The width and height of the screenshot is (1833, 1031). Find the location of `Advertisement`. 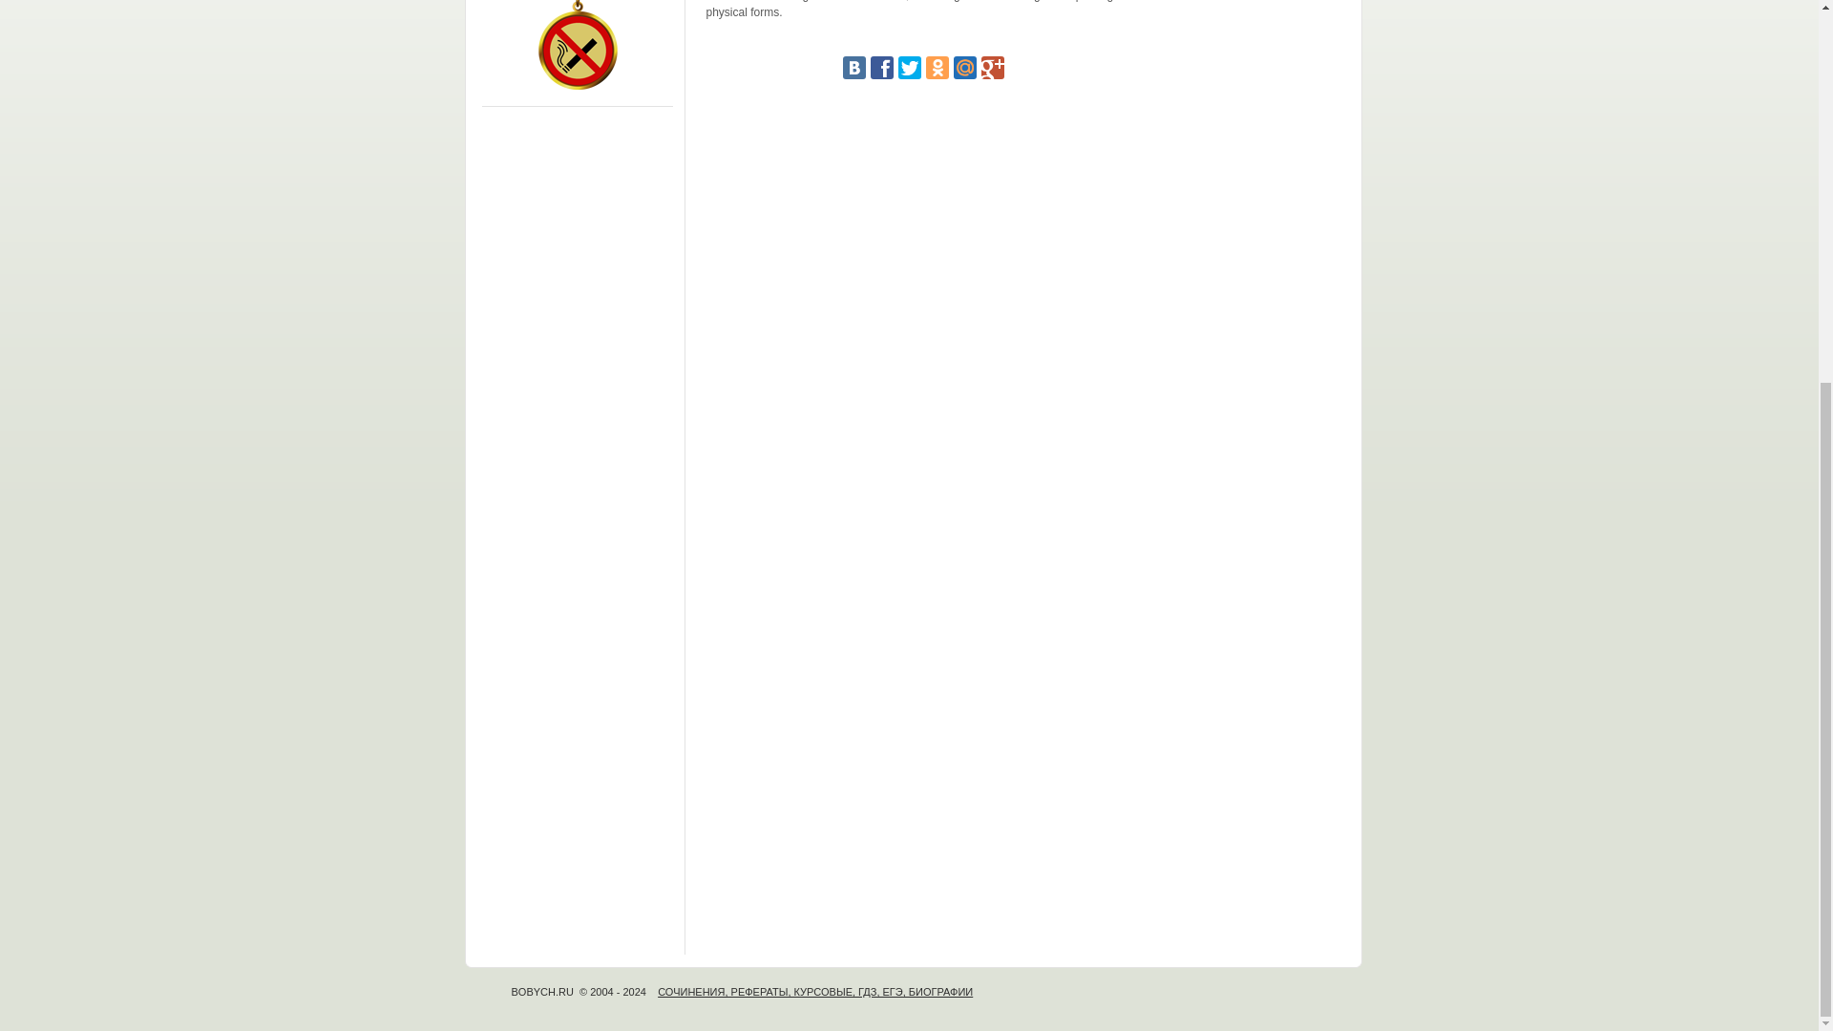

Advertisement is located at coordinates (922, 247).